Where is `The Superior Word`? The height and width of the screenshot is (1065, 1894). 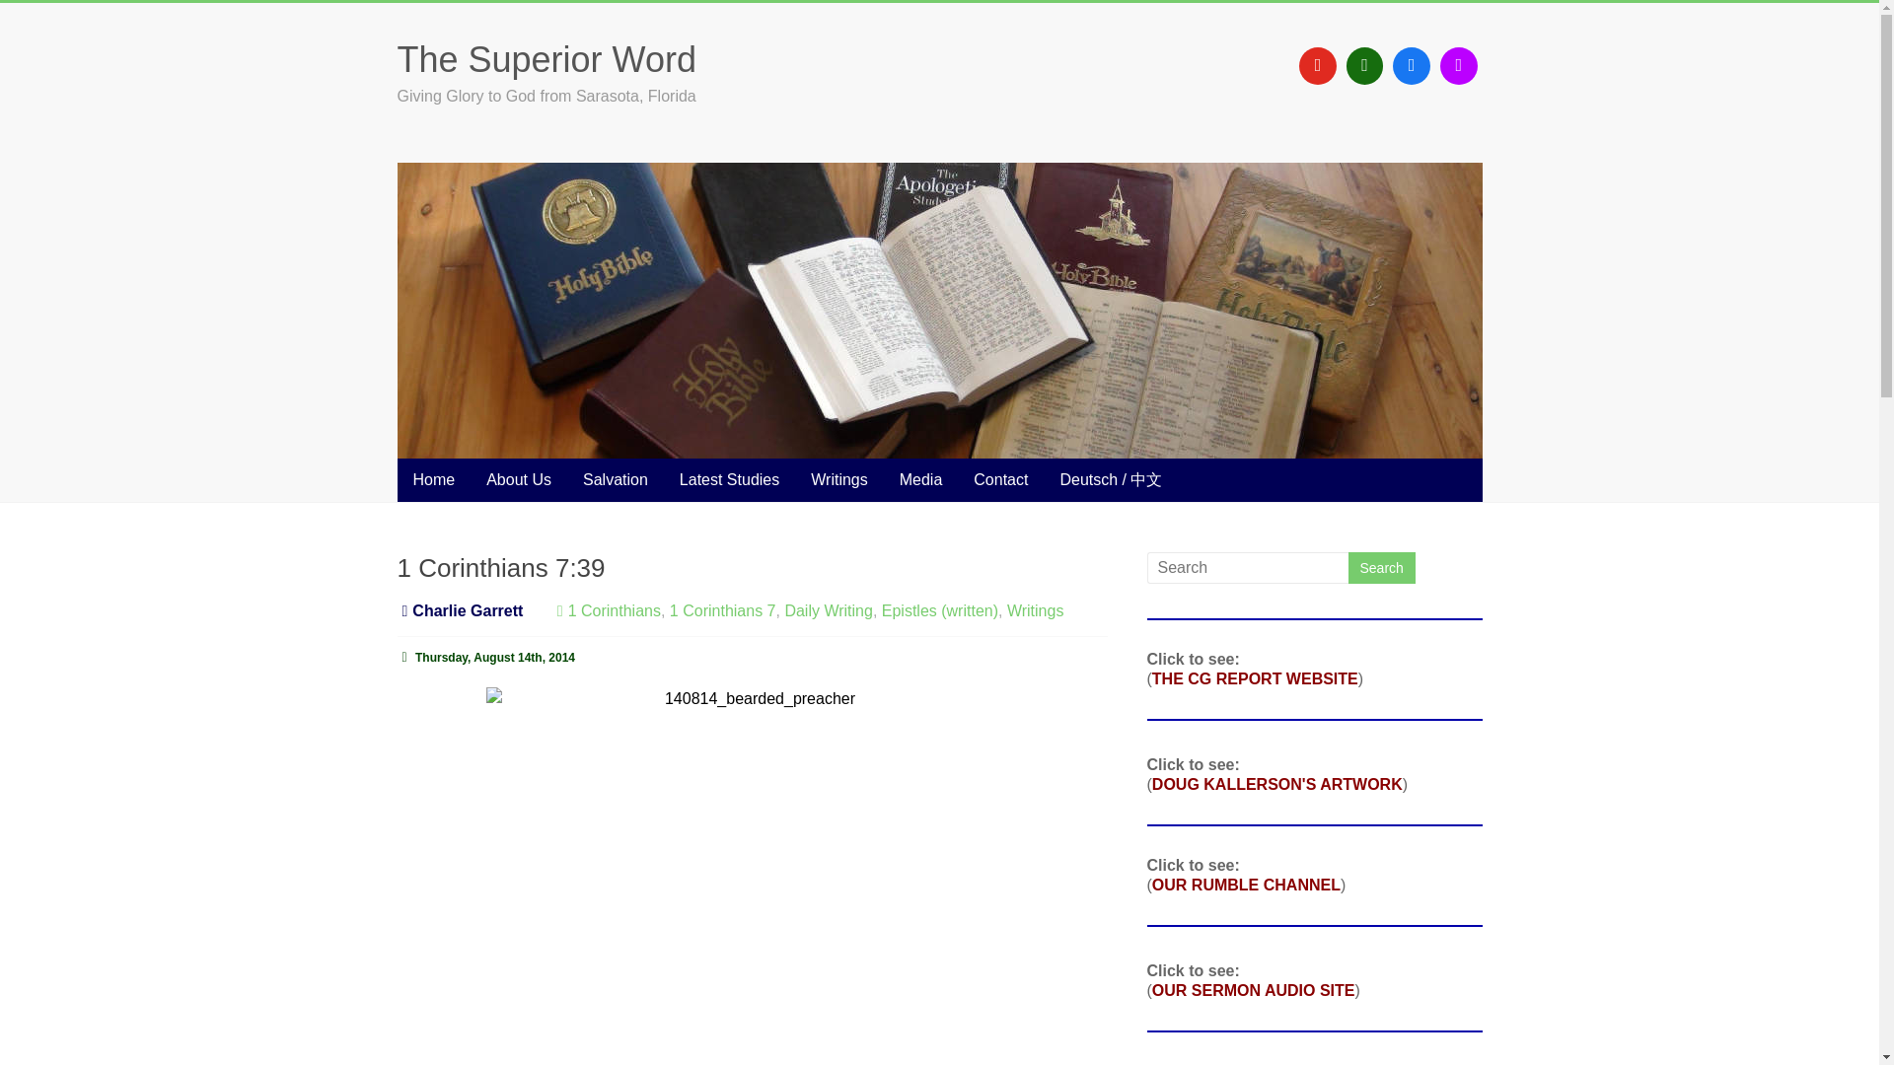 The Superior Word is located at coordinates (545, 59).